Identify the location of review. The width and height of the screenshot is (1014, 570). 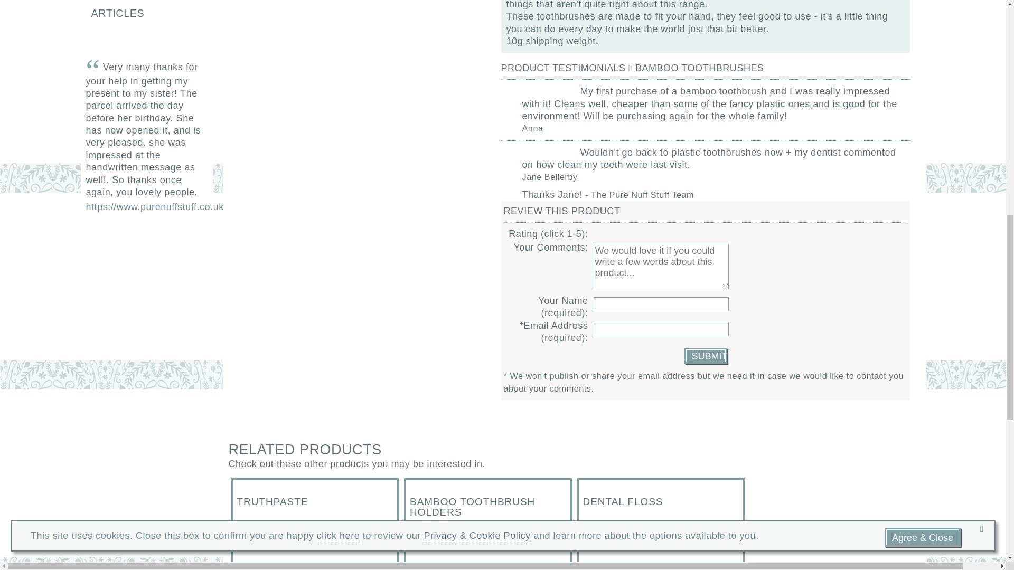
(705, 356).